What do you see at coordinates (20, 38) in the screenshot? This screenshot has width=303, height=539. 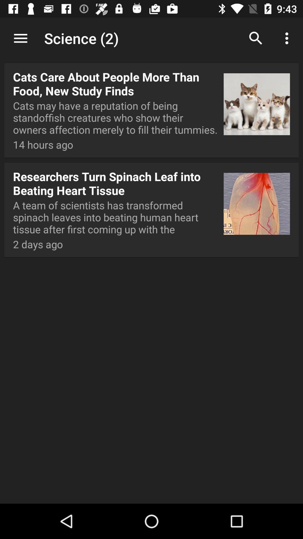 I see `press item next to the science (2)` at bounding box center [20, 38].